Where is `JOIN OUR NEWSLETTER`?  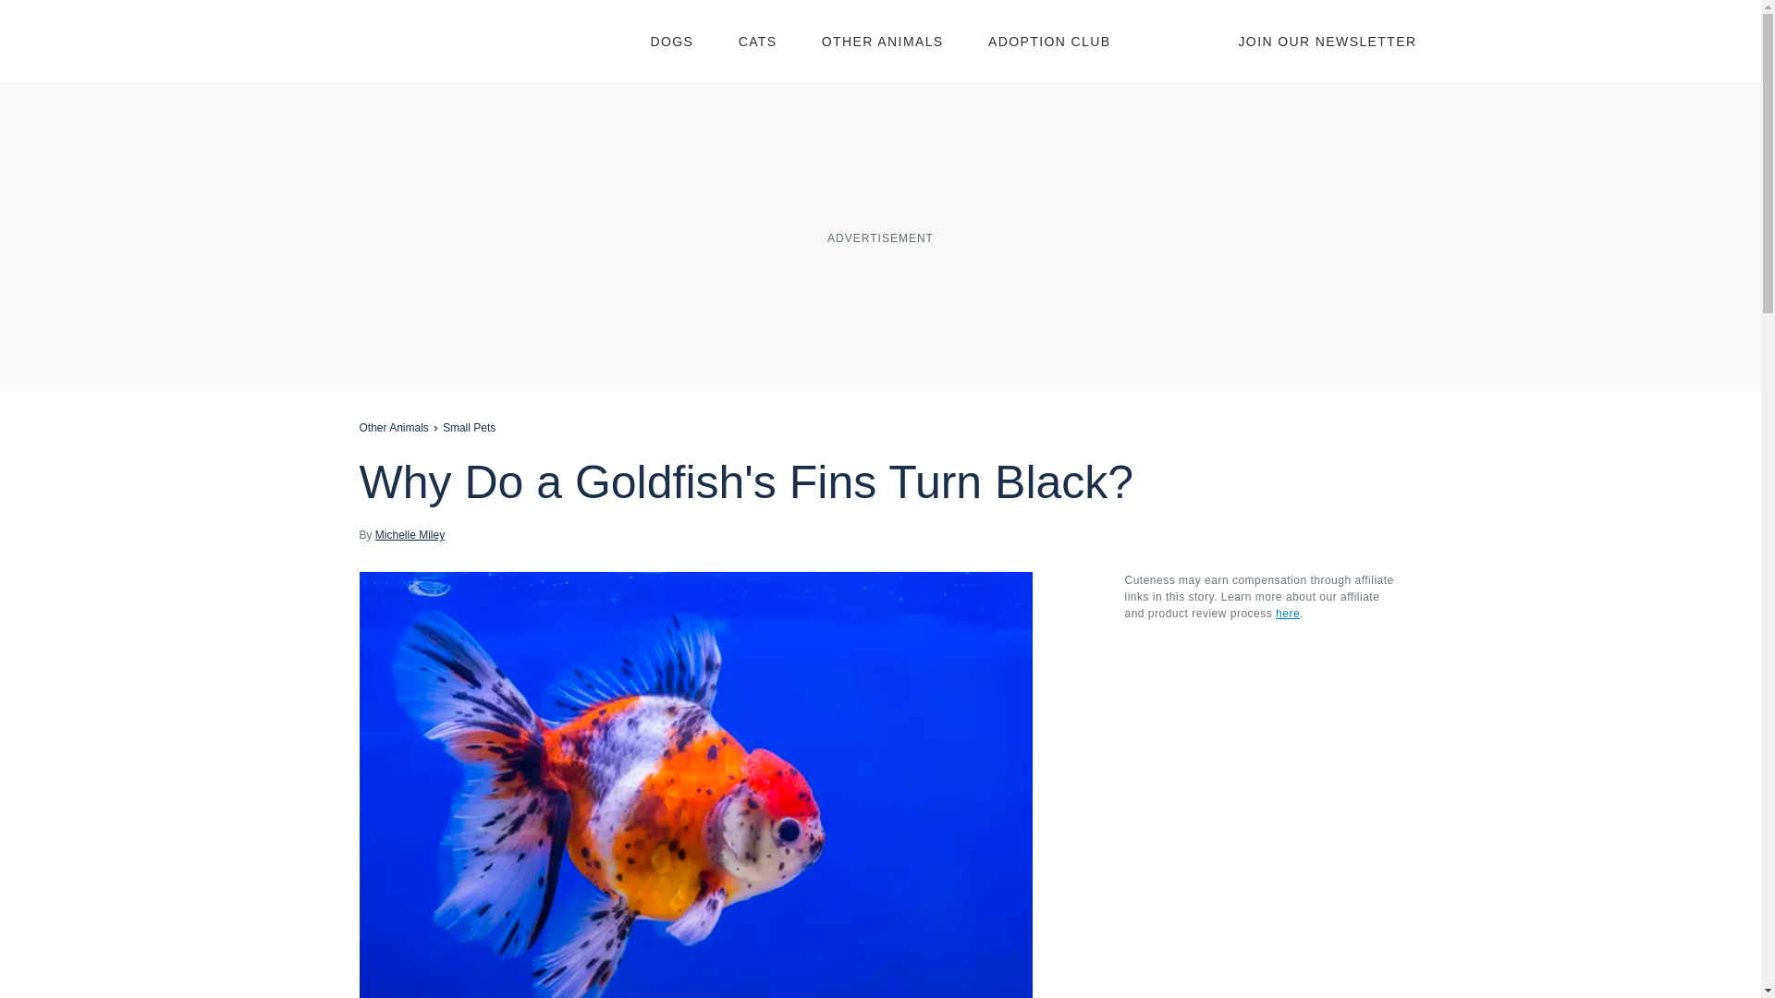 JOIN OUR NEWSLETTER is located at coordinates (1327, 41).